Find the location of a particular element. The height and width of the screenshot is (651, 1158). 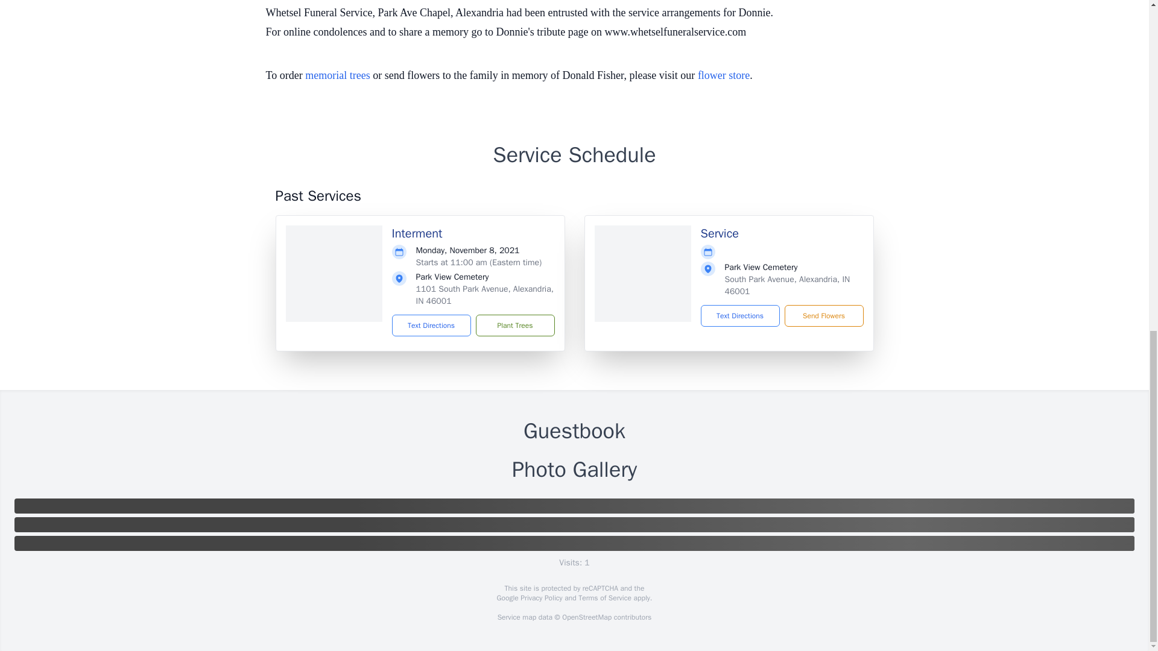

OpenStreetMap is located at coordinates (586, 617).